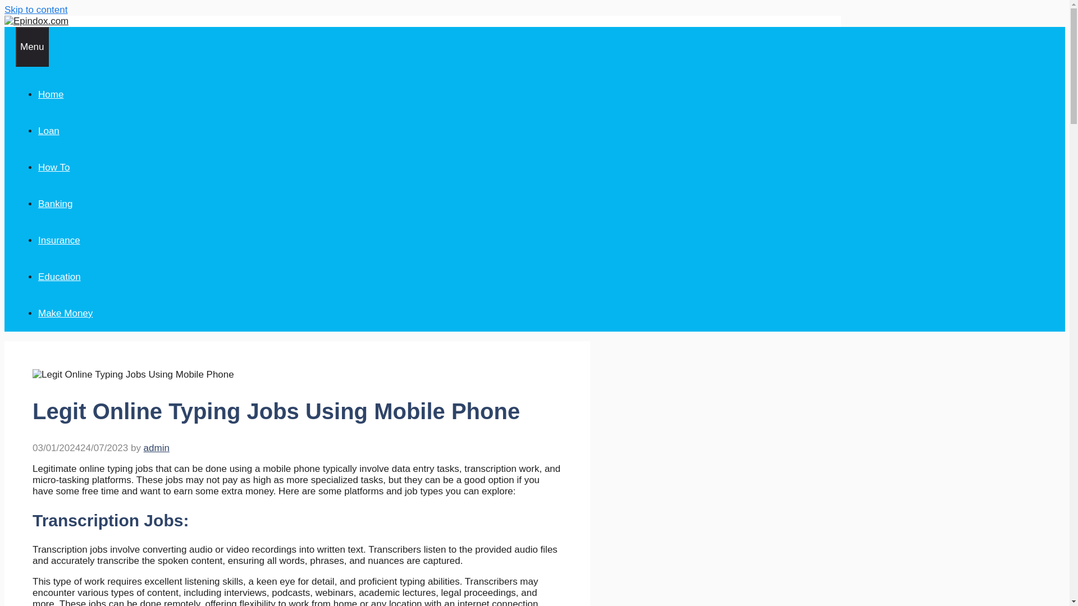  Describe the element at coordinates (58, 240) in the screenshot. I see `Insurance` at that location.